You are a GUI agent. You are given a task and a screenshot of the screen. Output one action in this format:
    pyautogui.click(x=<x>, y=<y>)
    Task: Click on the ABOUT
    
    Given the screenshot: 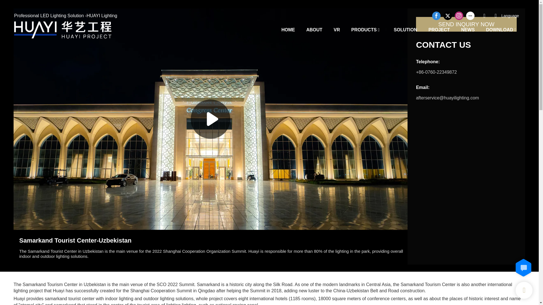 What is the action you would take?
    pyautogui.click(x=314, y=29)
    